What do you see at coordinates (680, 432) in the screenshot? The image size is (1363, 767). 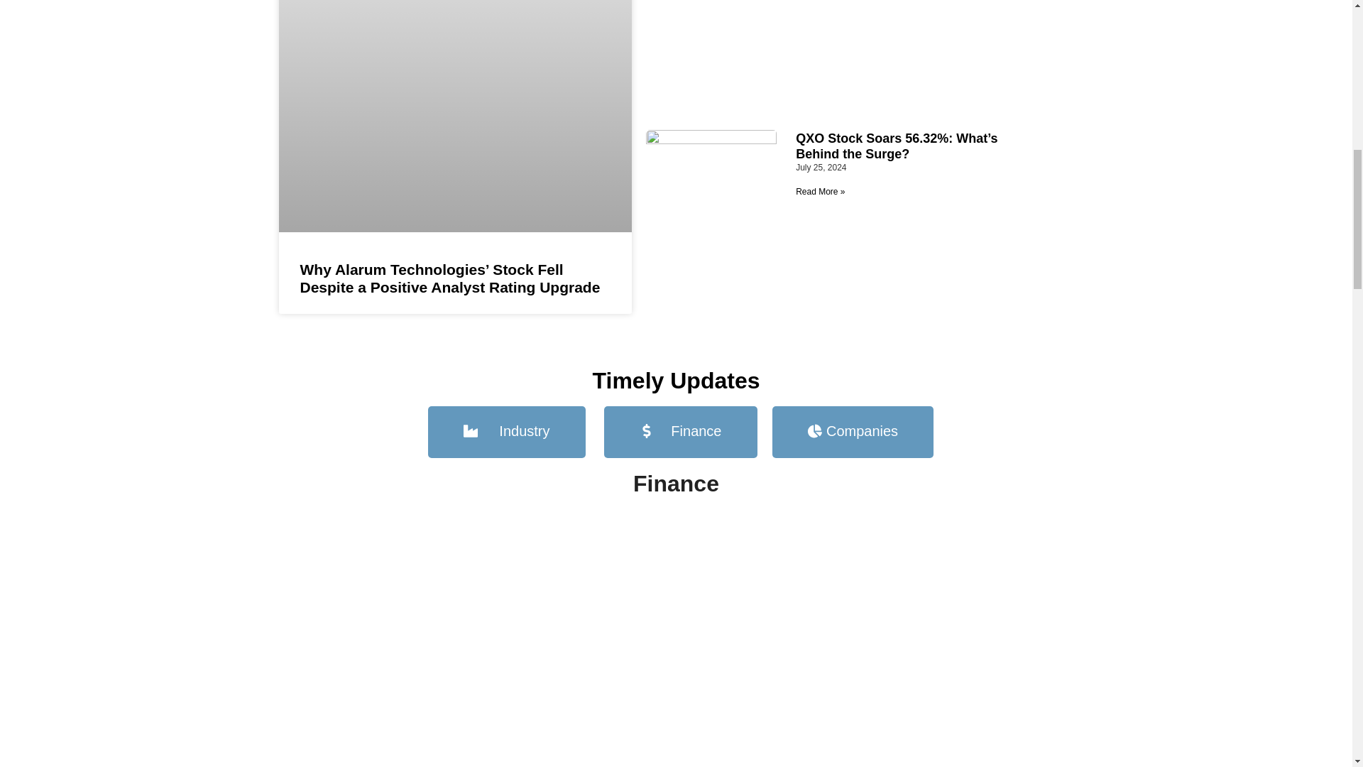 I see `Finance` at bounding box center [680, 432].